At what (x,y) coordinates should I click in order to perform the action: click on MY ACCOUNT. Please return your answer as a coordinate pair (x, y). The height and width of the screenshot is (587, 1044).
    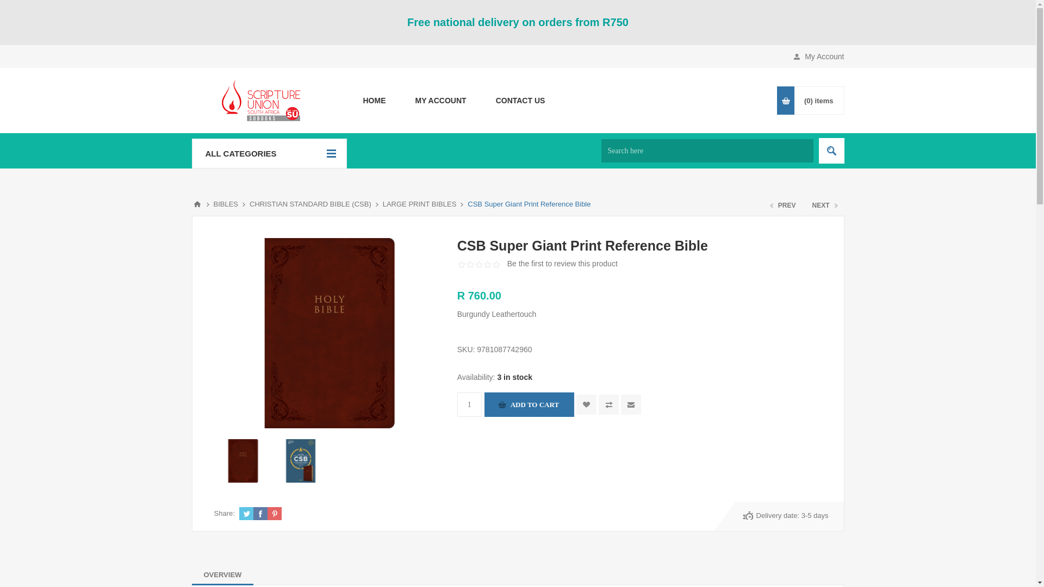
    Looking at the image, I should click on (440, 100).